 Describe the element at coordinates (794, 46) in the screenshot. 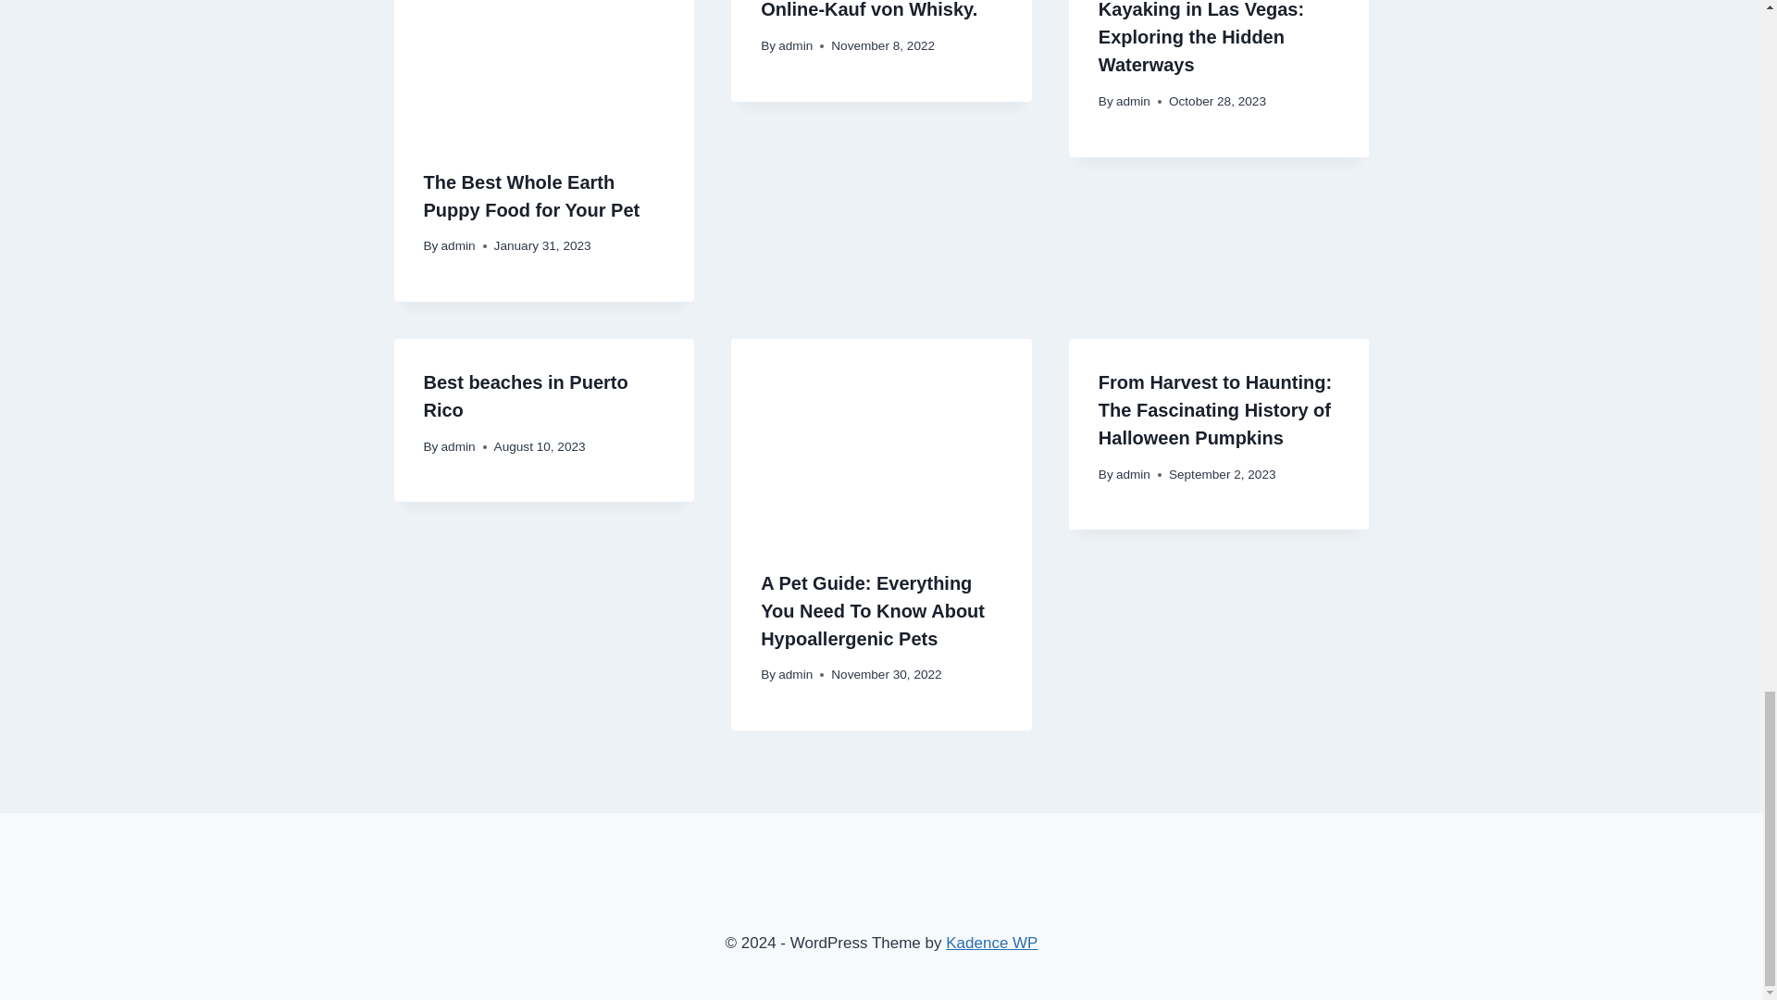

I see `admin` at that location.